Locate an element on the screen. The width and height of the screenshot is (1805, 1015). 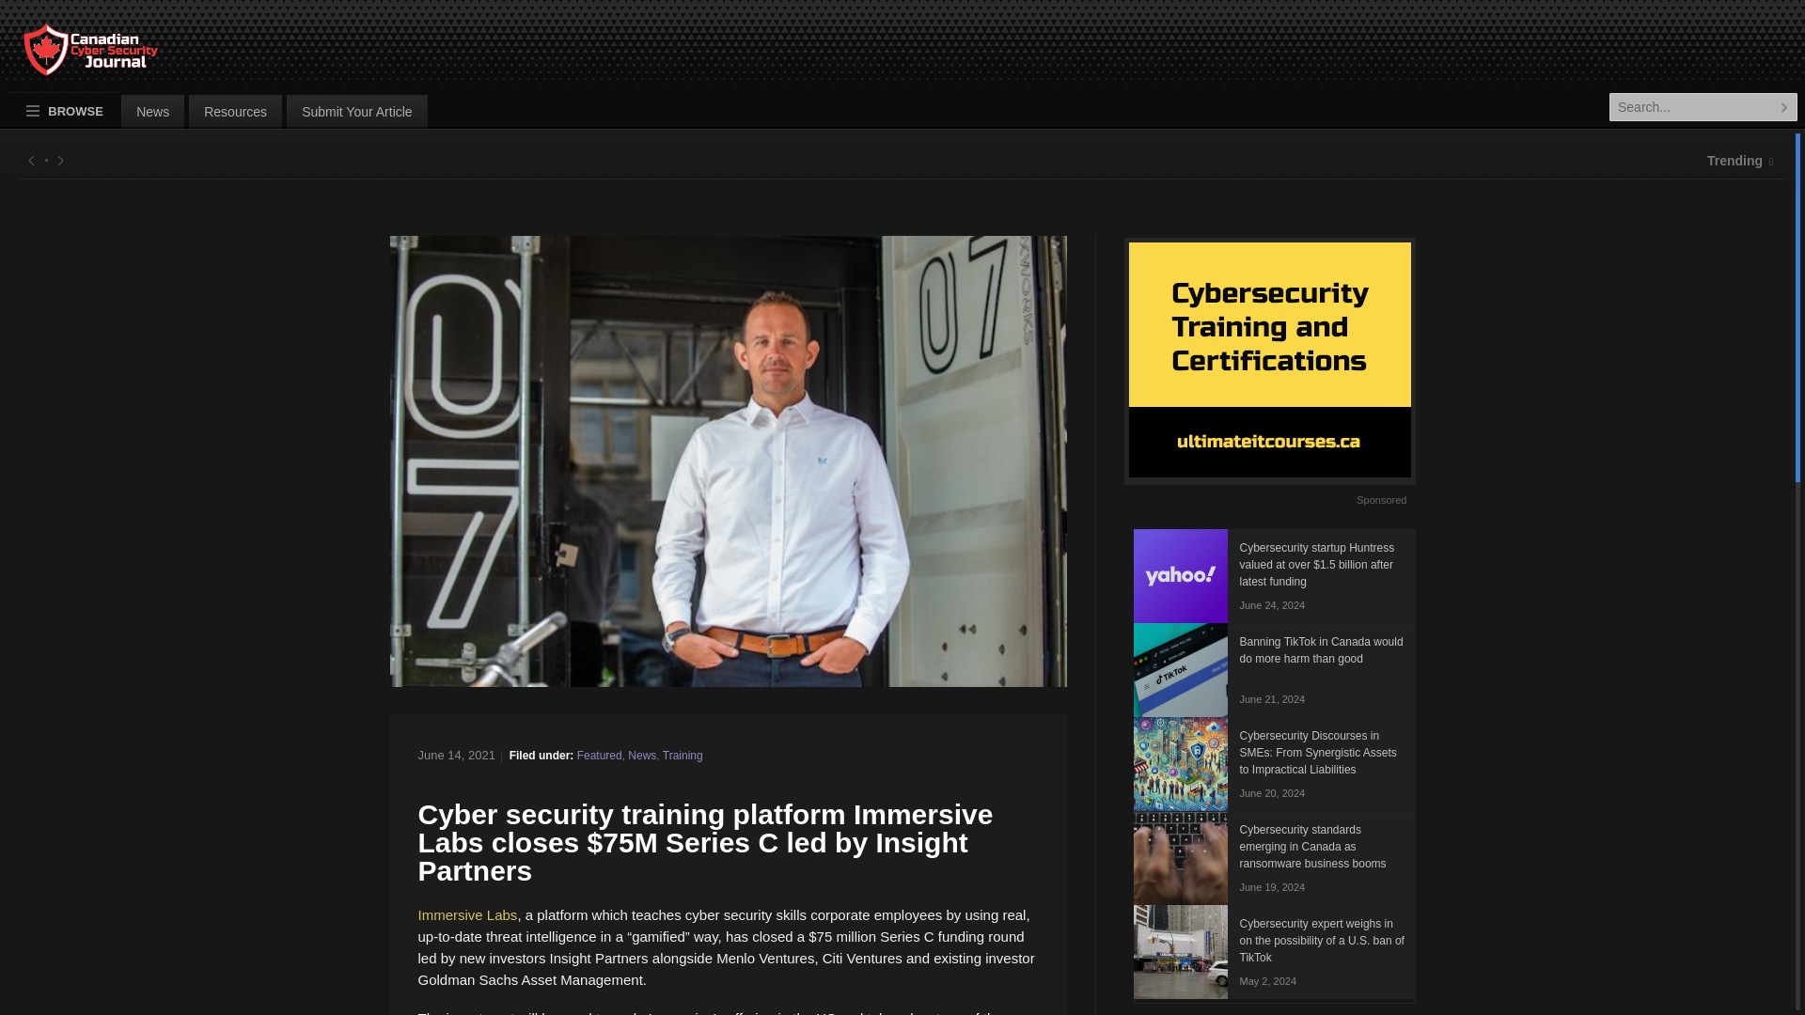
News is located at coordinates (152, 111).